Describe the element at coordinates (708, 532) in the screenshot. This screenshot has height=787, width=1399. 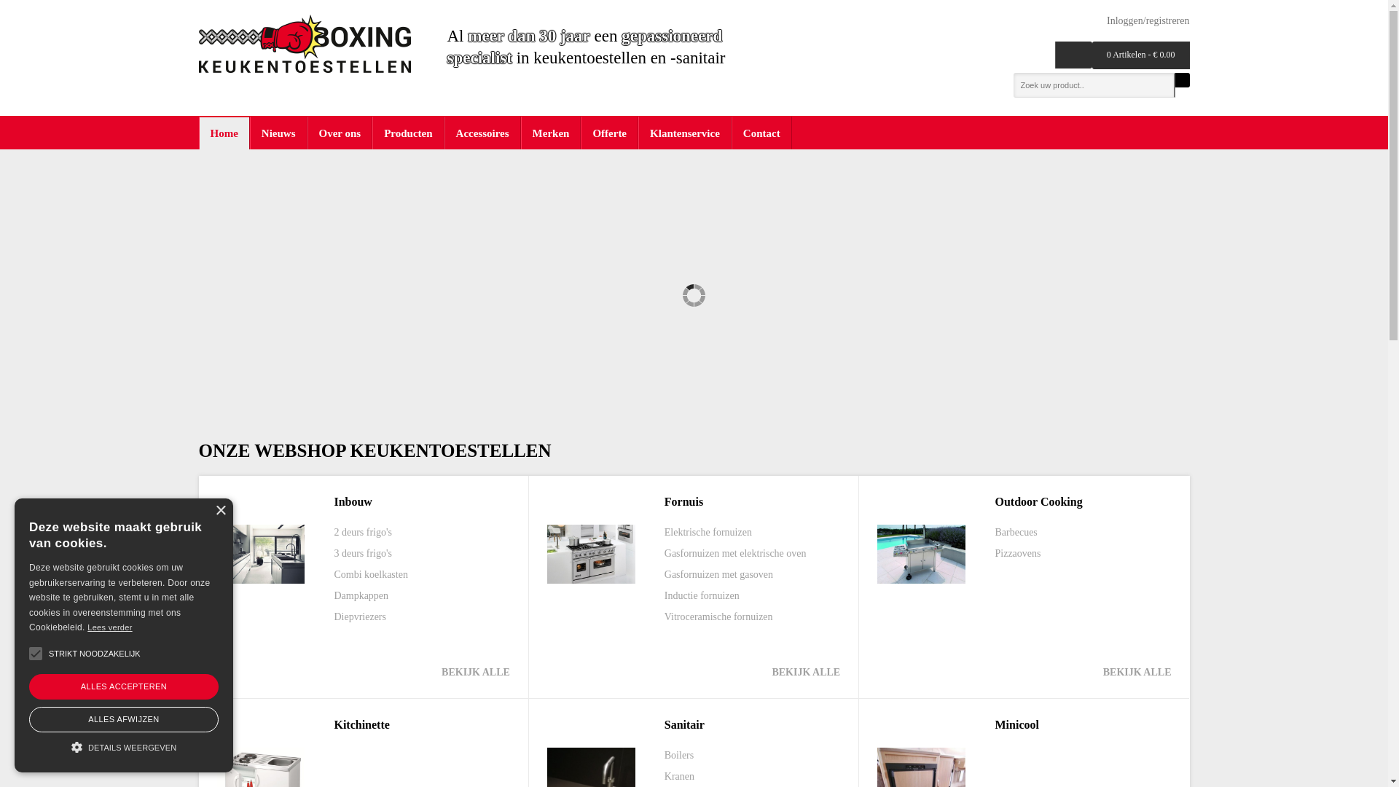
I see `Elektrische fornuizen` at that location.